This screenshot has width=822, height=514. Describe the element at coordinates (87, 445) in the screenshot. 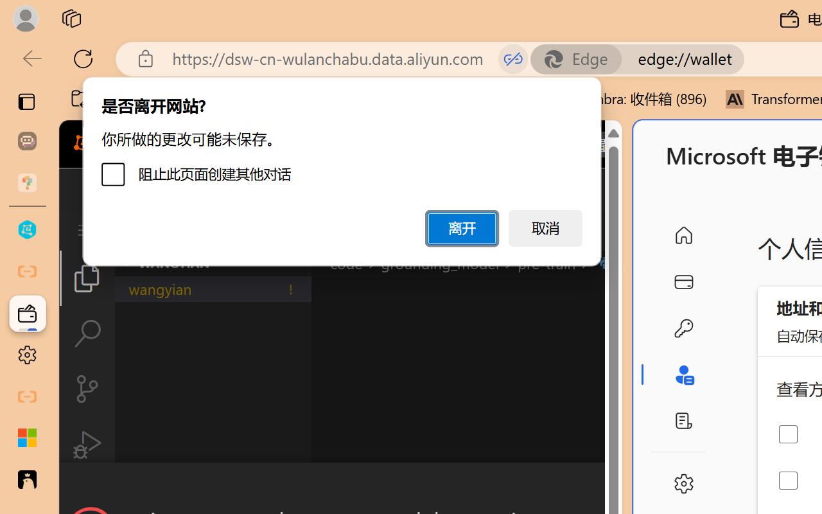

I see `Run and Debug (Ctrl+Shift+D)` at that location.